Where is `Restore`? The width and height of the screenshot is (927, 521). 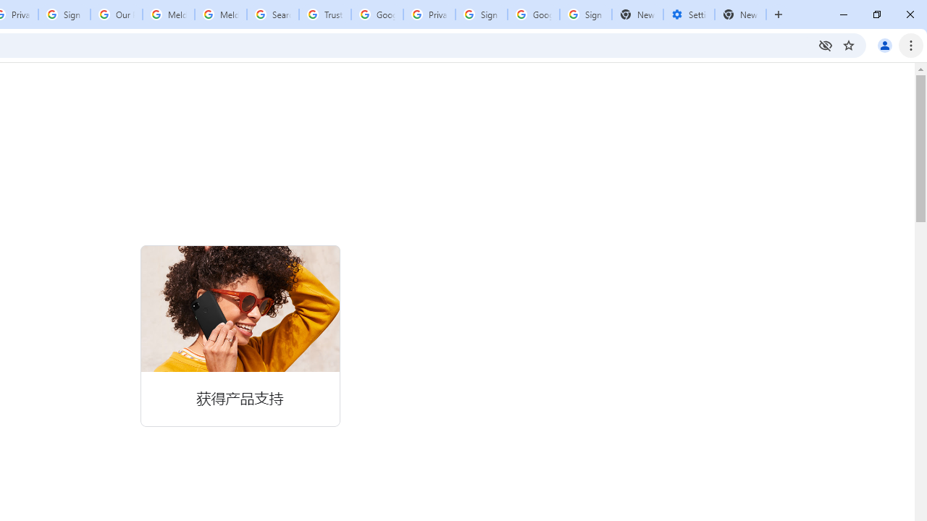
Restore is located at coordinates (876, 14).